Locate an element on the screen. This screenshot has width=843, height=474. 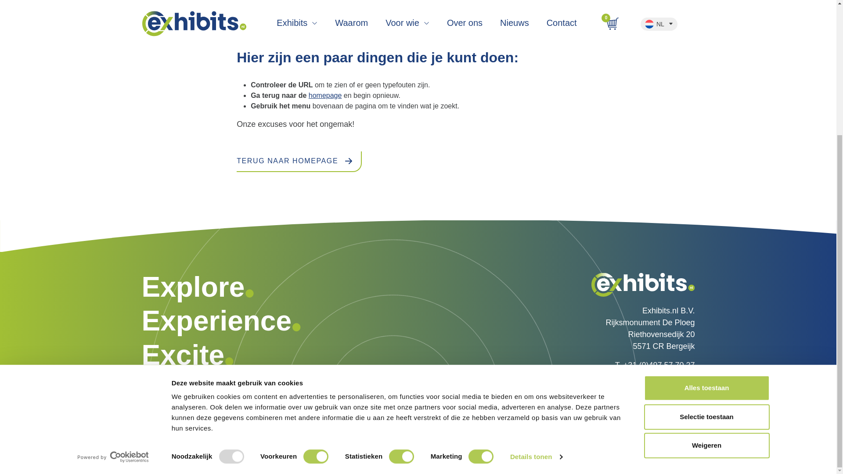
Details tonen is located at coordinates (536, 273).